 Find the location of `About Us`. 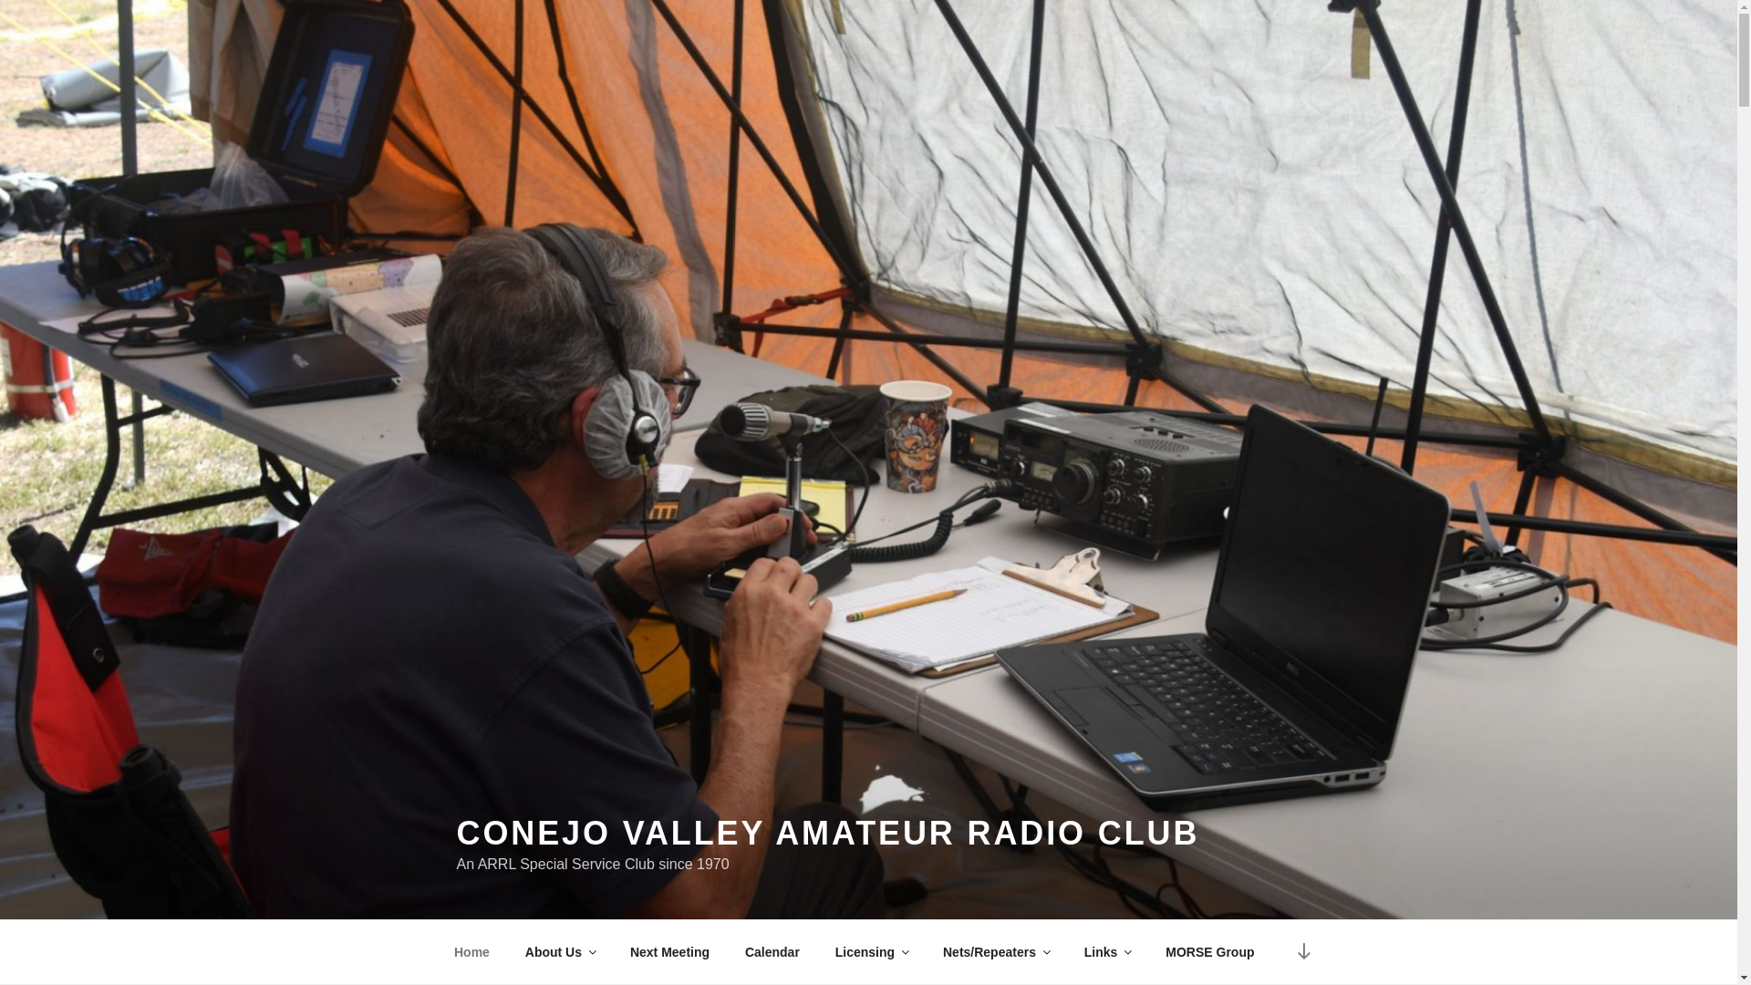

About Us is located at coordinates (559, 952).